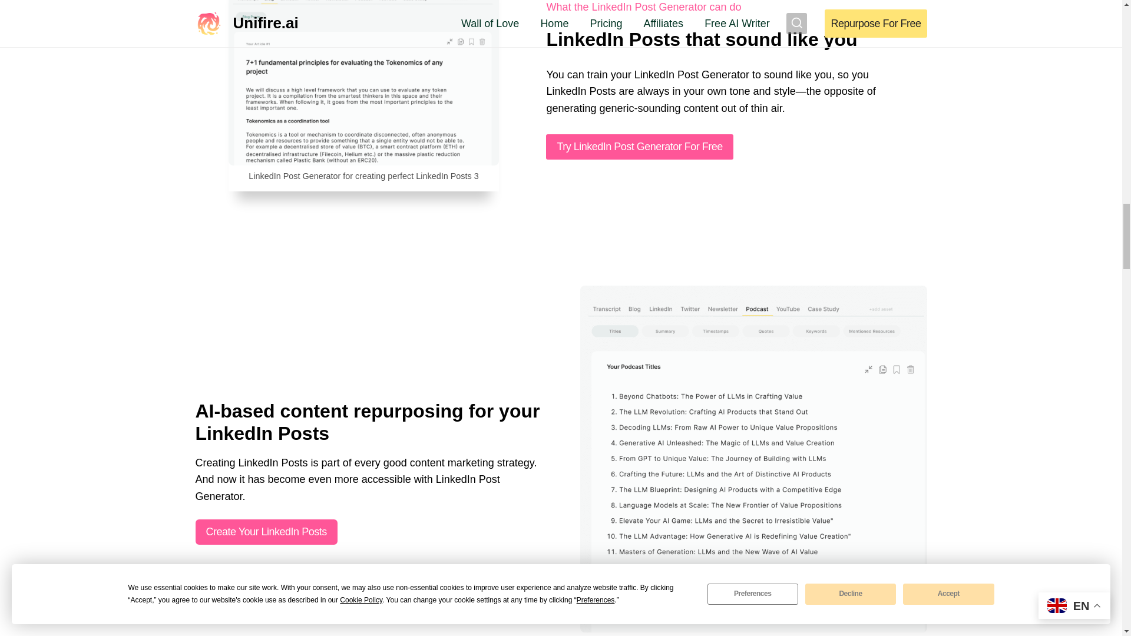 The image size is (1131, 636). What do you see at coordinates (640, 147) in the screenshot?
I see `Try LinkedIn Post Generator For Free` at bounding box center [640, 147].